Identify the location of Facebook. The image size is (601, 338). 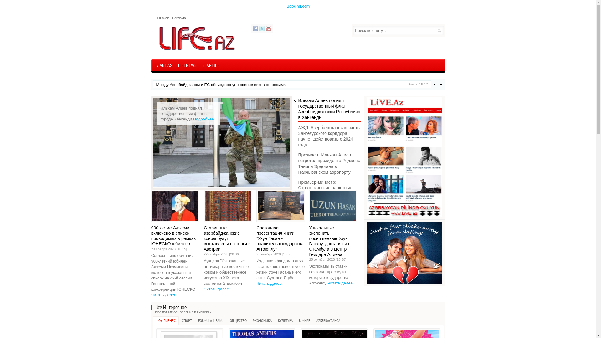
(255, 28).